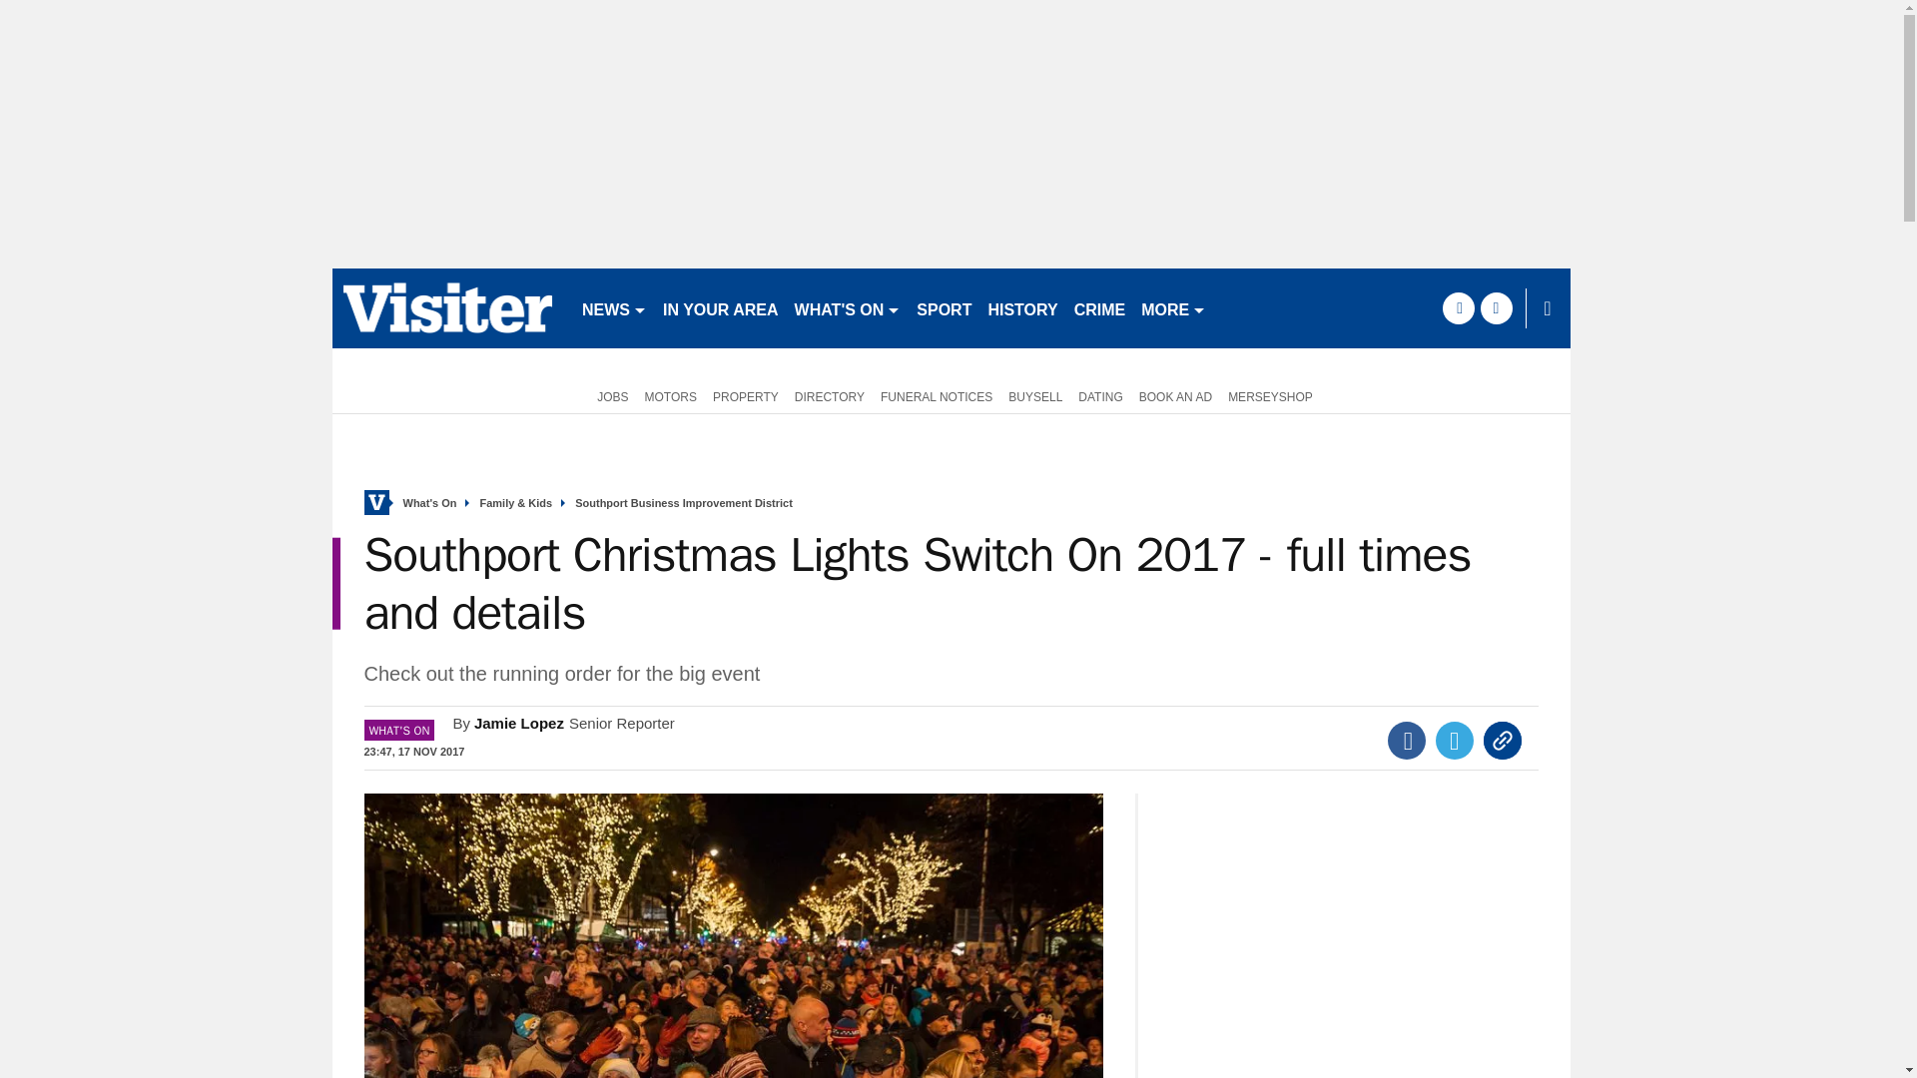 The height and width of the screenshot is (1078, 1917). I want to click on FUNERAL NOTICES, so click(937, 395).